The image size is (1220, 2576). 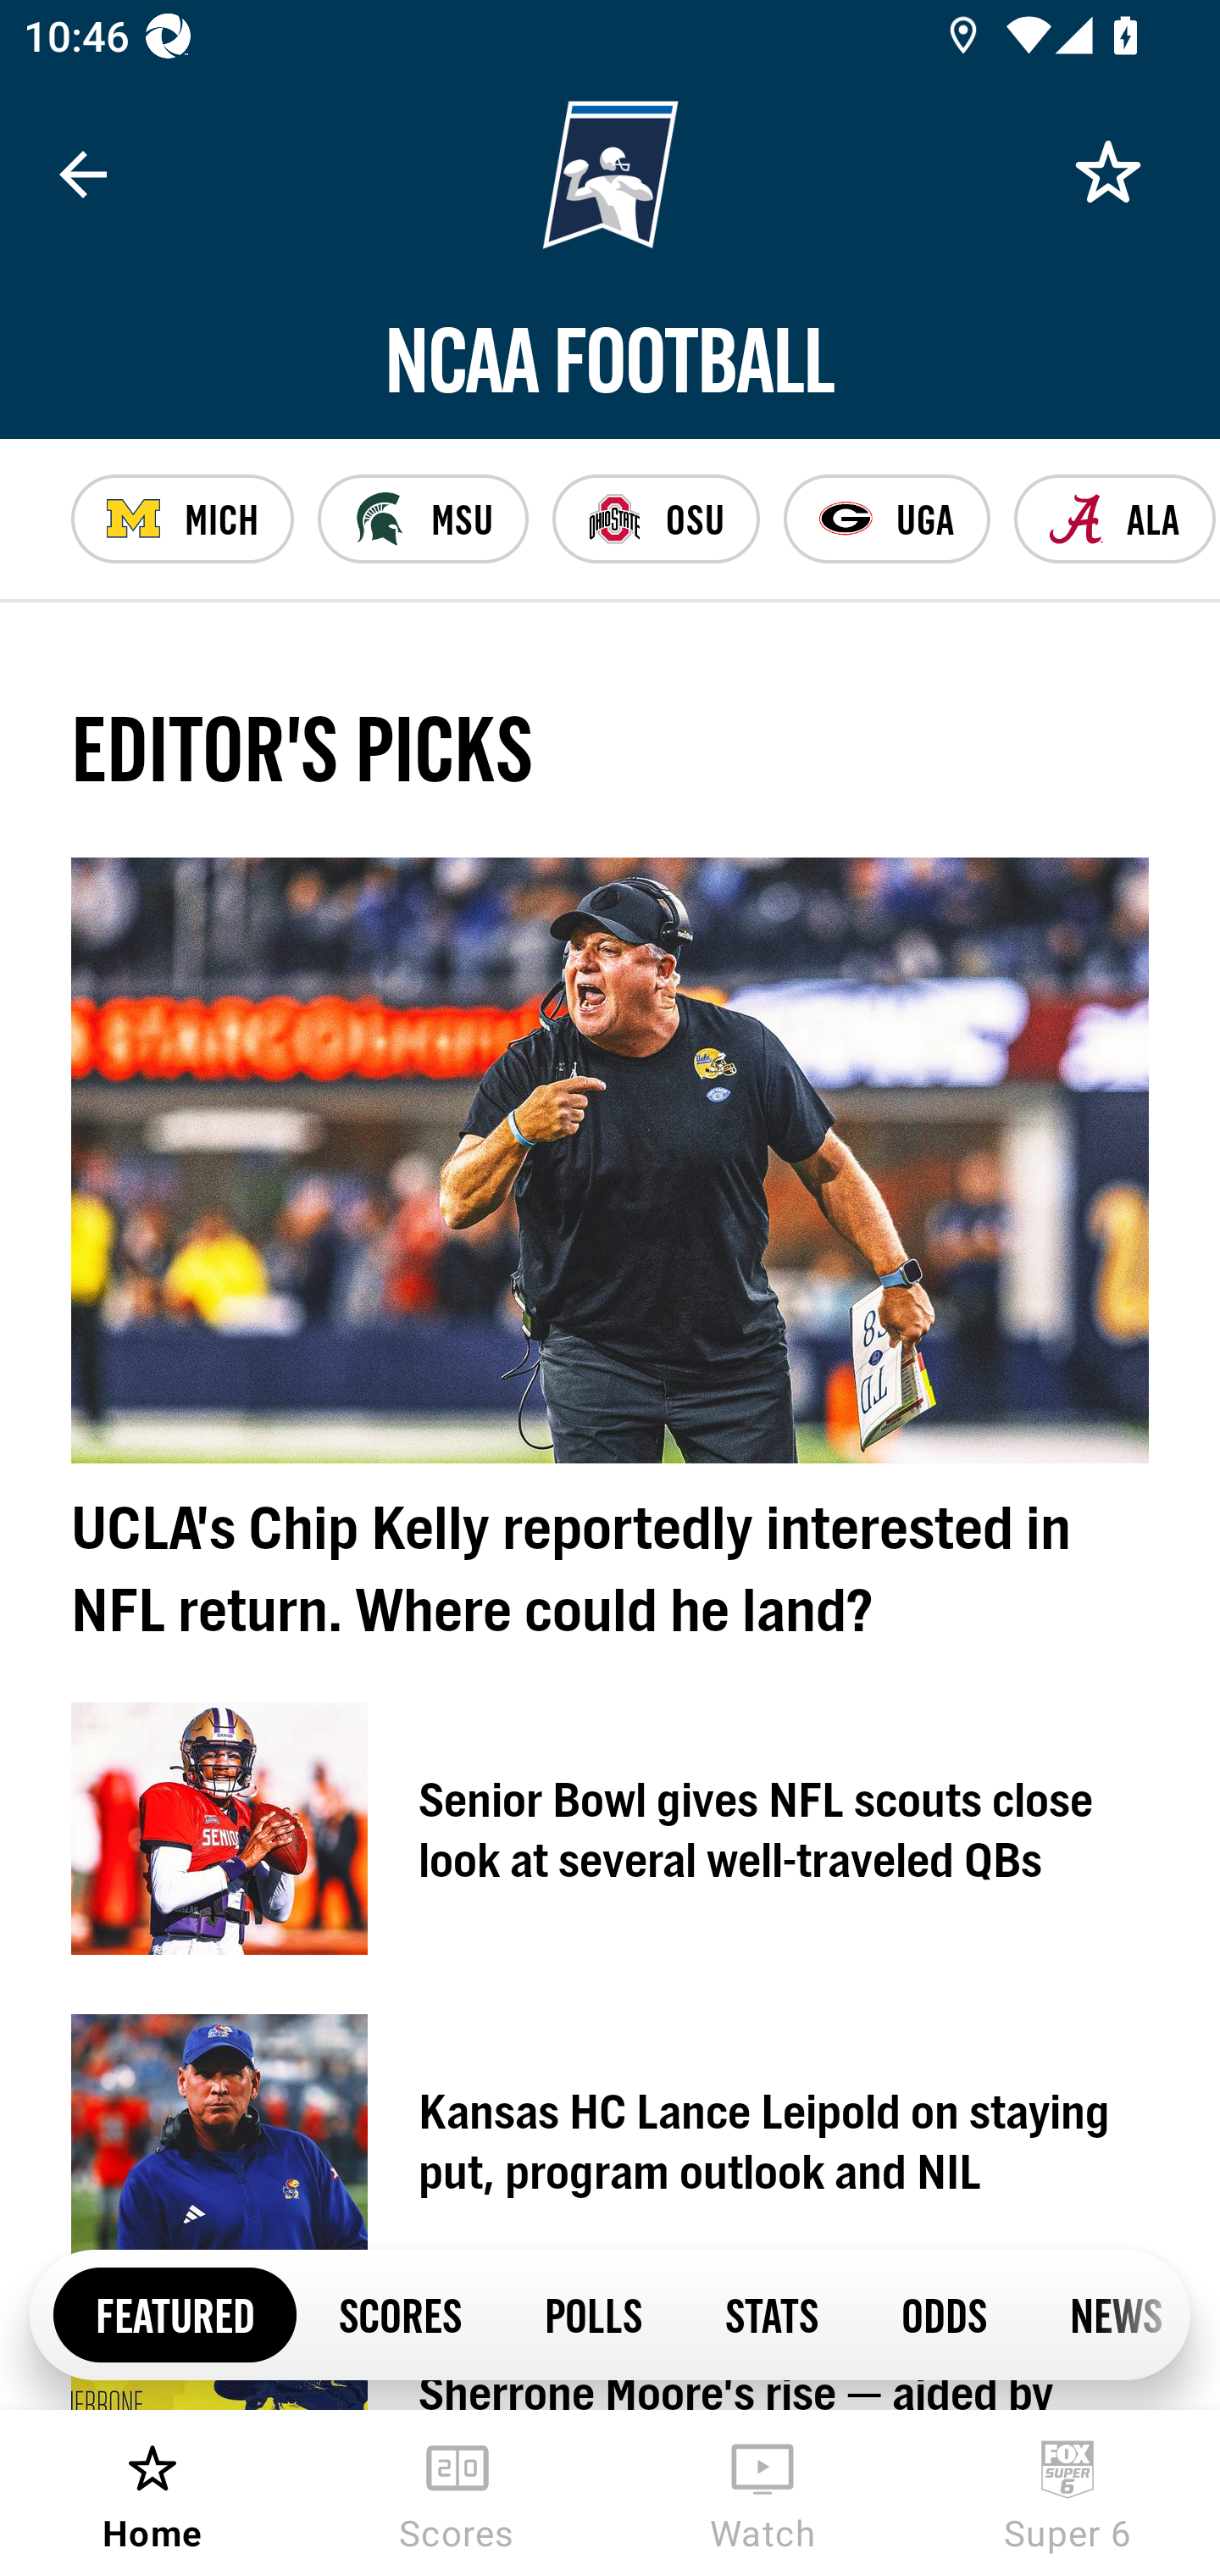 What do you see at coordinates (1108, 2313) in the screenshot?
I see `NEWS` at bounding box center [1108, 2313].